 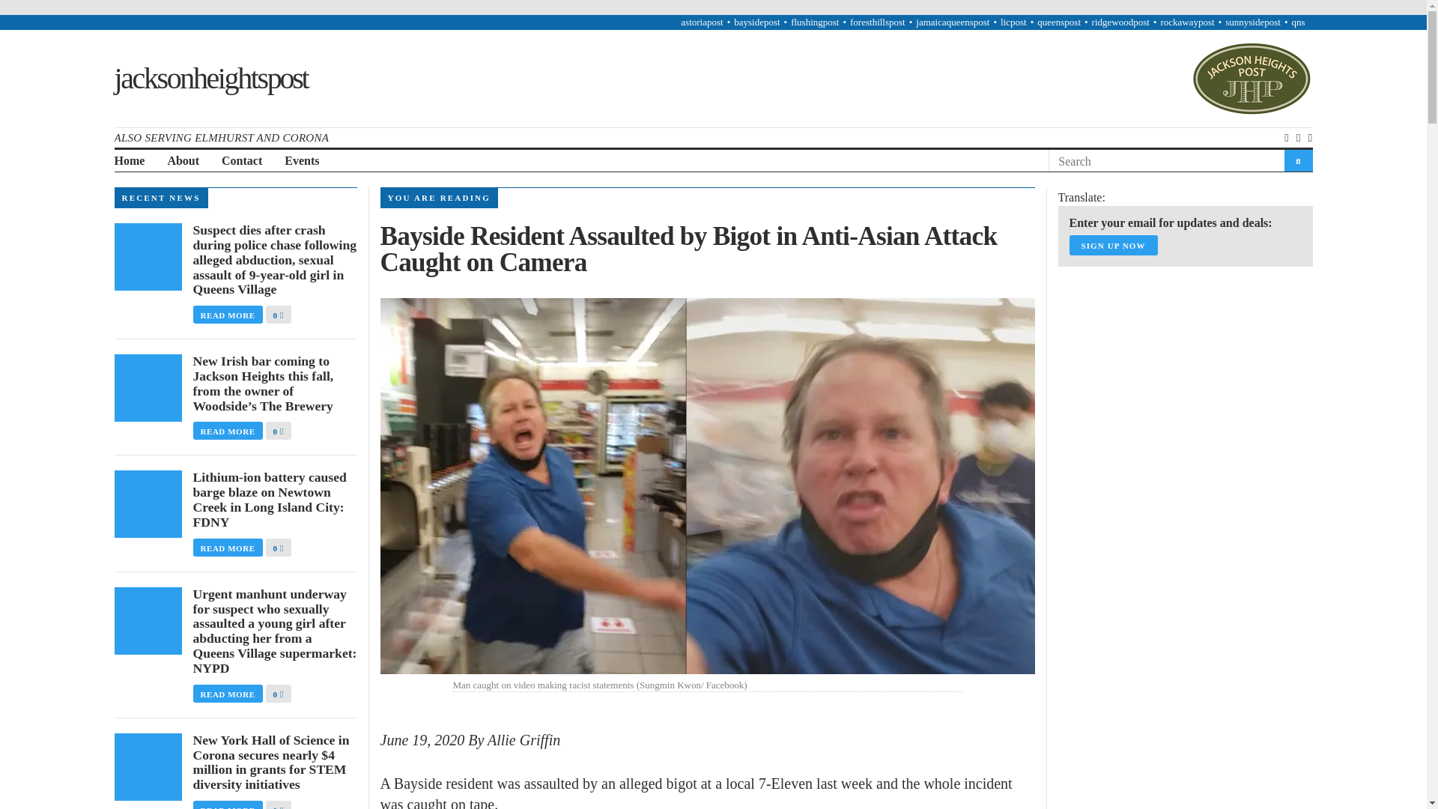 What do you see at coordinates (210, 78) in the screenshot?
I see `jacksonheightspost` at bounding box center [210, 78].